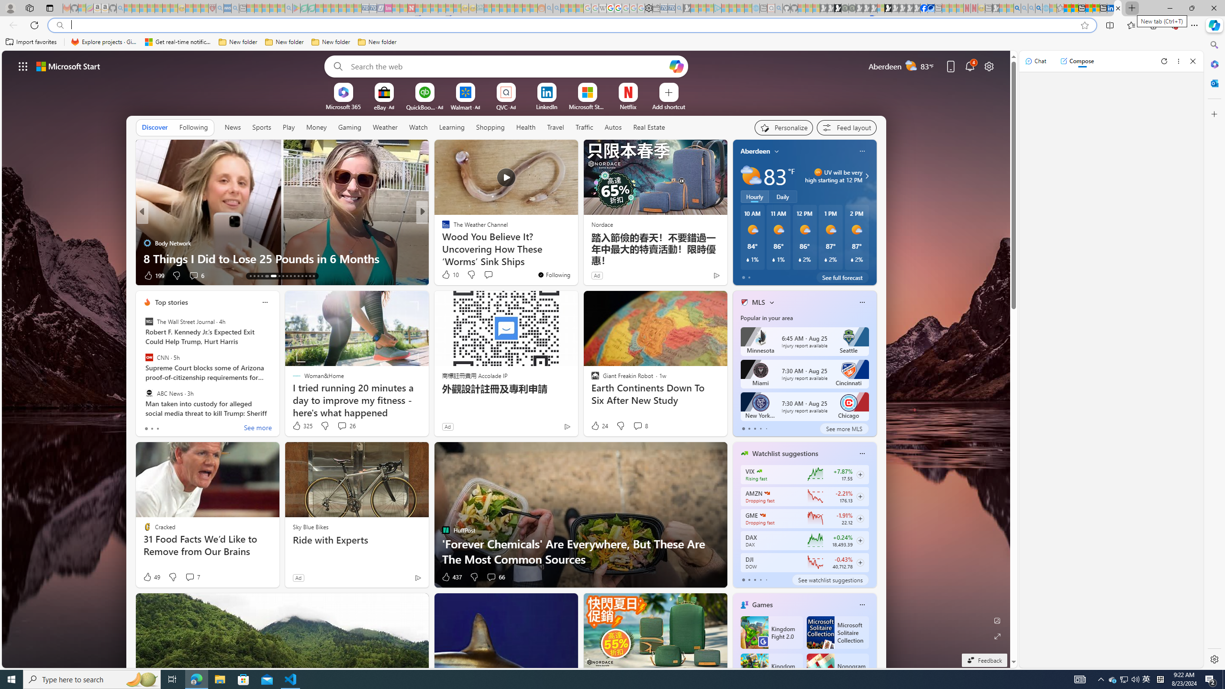  I want to click on View comments 543 Comment, so click(491, 276).